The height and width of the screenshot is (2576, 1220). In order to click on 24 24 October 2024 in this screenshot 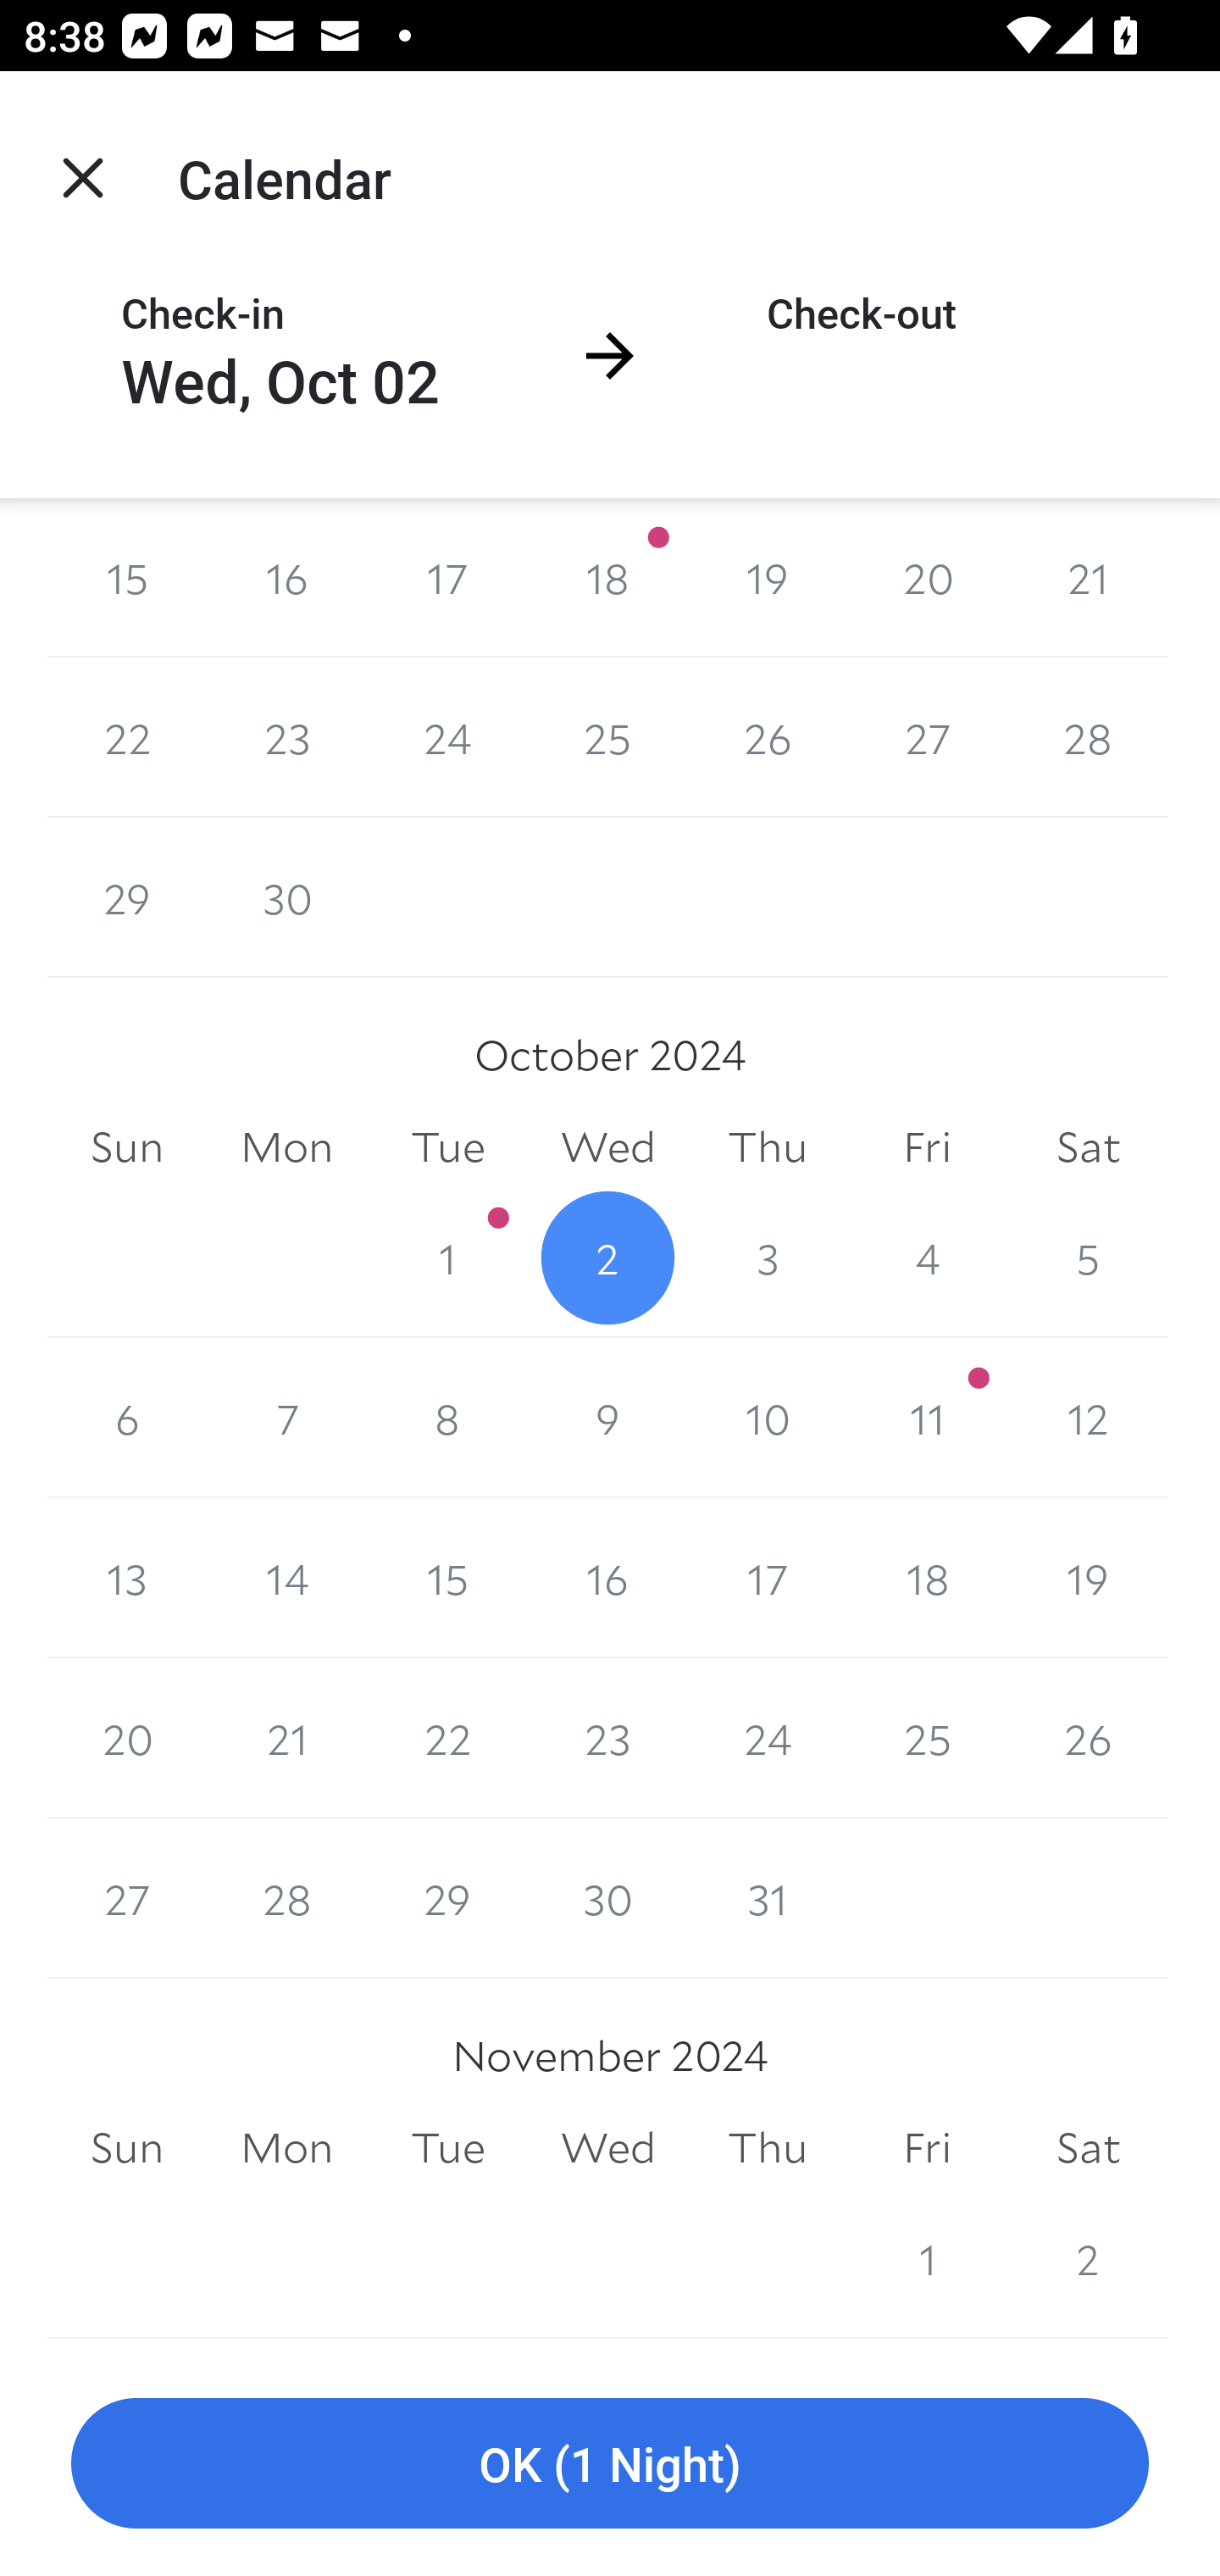, I will do `click(768, 1739)`.